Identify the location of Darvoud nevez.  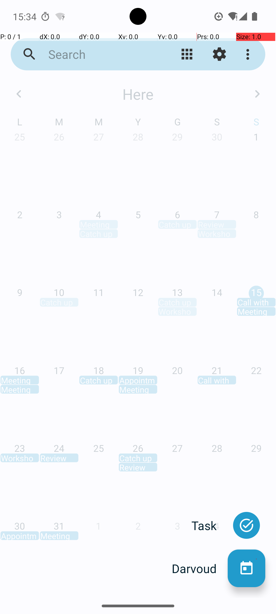
(246, 568).